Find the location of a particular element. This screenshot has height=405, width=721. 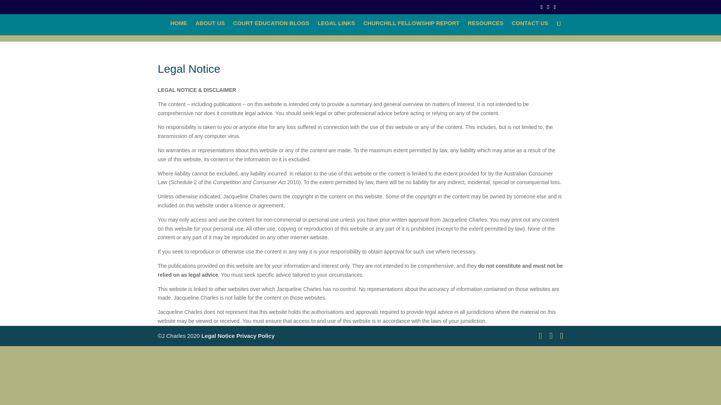

LEGAL LINKS is located at coordinates (336, 28).